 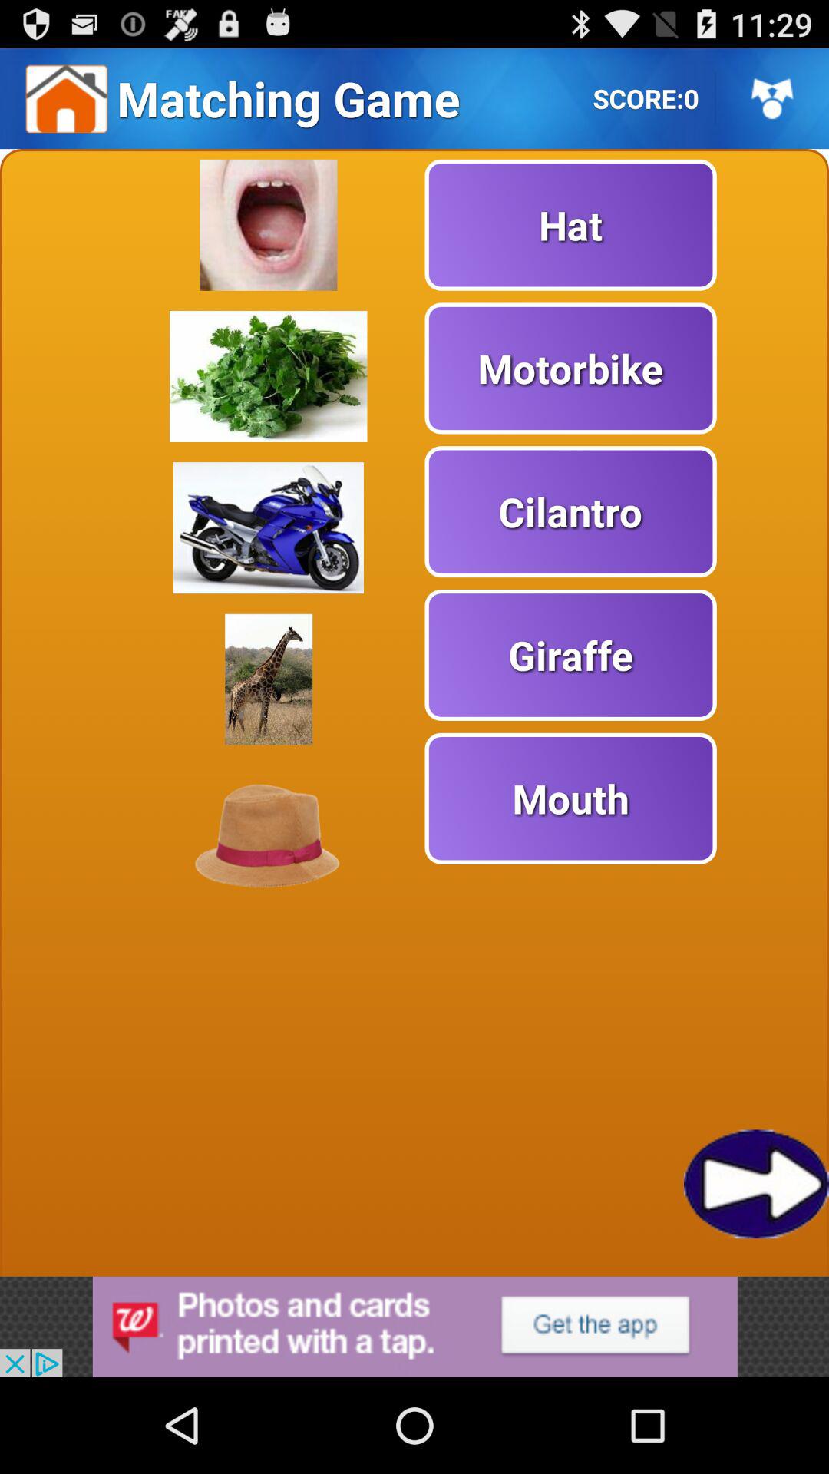 I want to click on click advertisement, so click(x=414, y=1327).